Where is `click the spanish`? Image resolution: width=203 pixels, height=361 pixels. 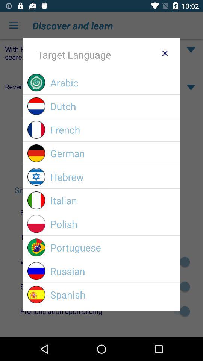
click the spanish is located at coordinates (113, 295).